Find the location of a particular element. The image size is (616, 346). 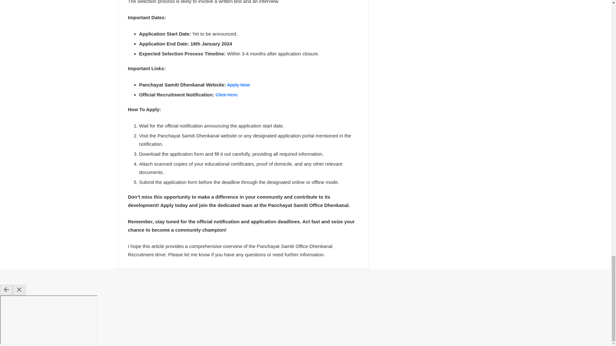

Click Here is located at coordinates (227, 95).